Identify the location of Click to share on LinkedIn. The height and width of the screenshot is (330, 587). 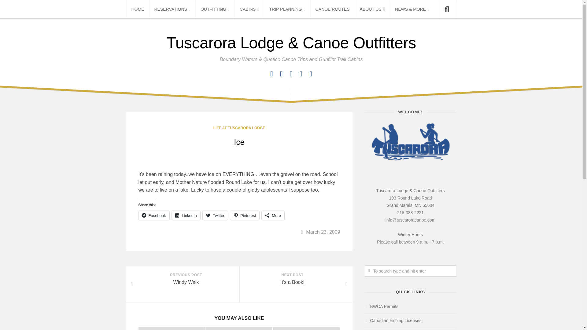
(186, 215).